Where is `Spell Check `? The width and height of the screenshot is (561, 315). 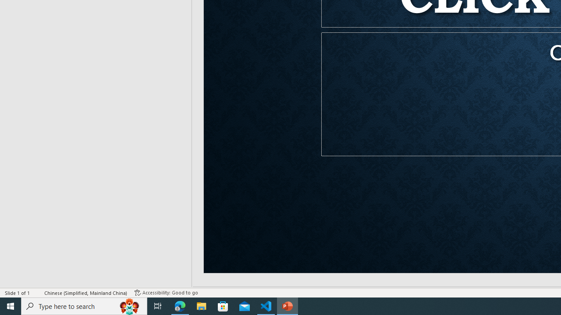
Spell Check  is located at coordinates (38, 292).